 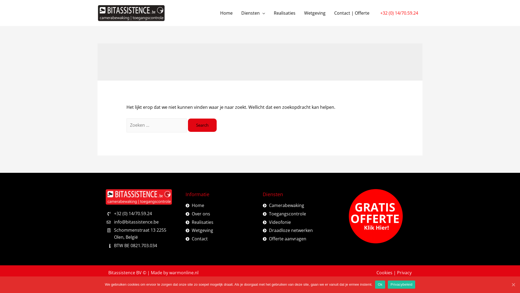 What do you see at coordinates (298, 239) in the screenshot?
I see `Offerte aanvragen` at bounding box center [298, 239].